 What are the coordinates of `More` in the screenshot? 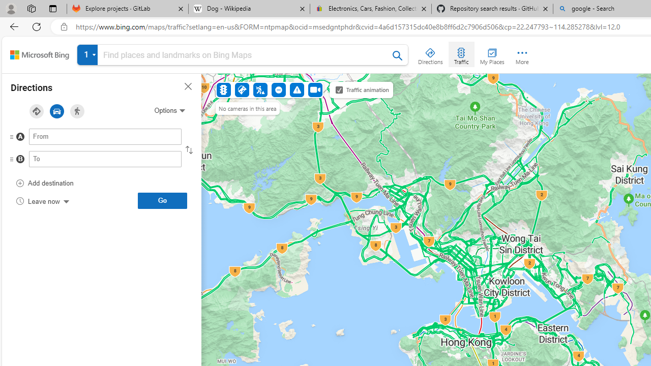 It's located at (522, 54).